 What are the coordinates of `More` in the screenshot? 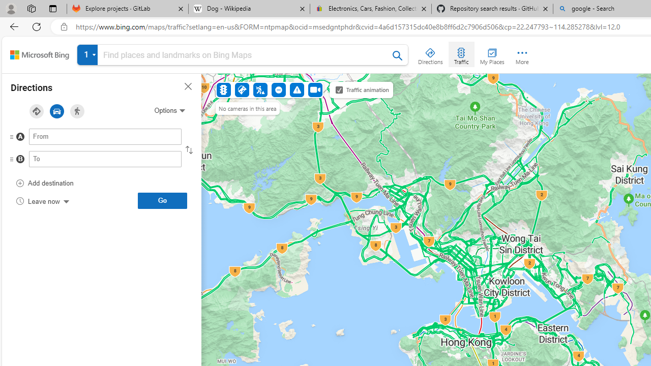 It's located at (522, 54).